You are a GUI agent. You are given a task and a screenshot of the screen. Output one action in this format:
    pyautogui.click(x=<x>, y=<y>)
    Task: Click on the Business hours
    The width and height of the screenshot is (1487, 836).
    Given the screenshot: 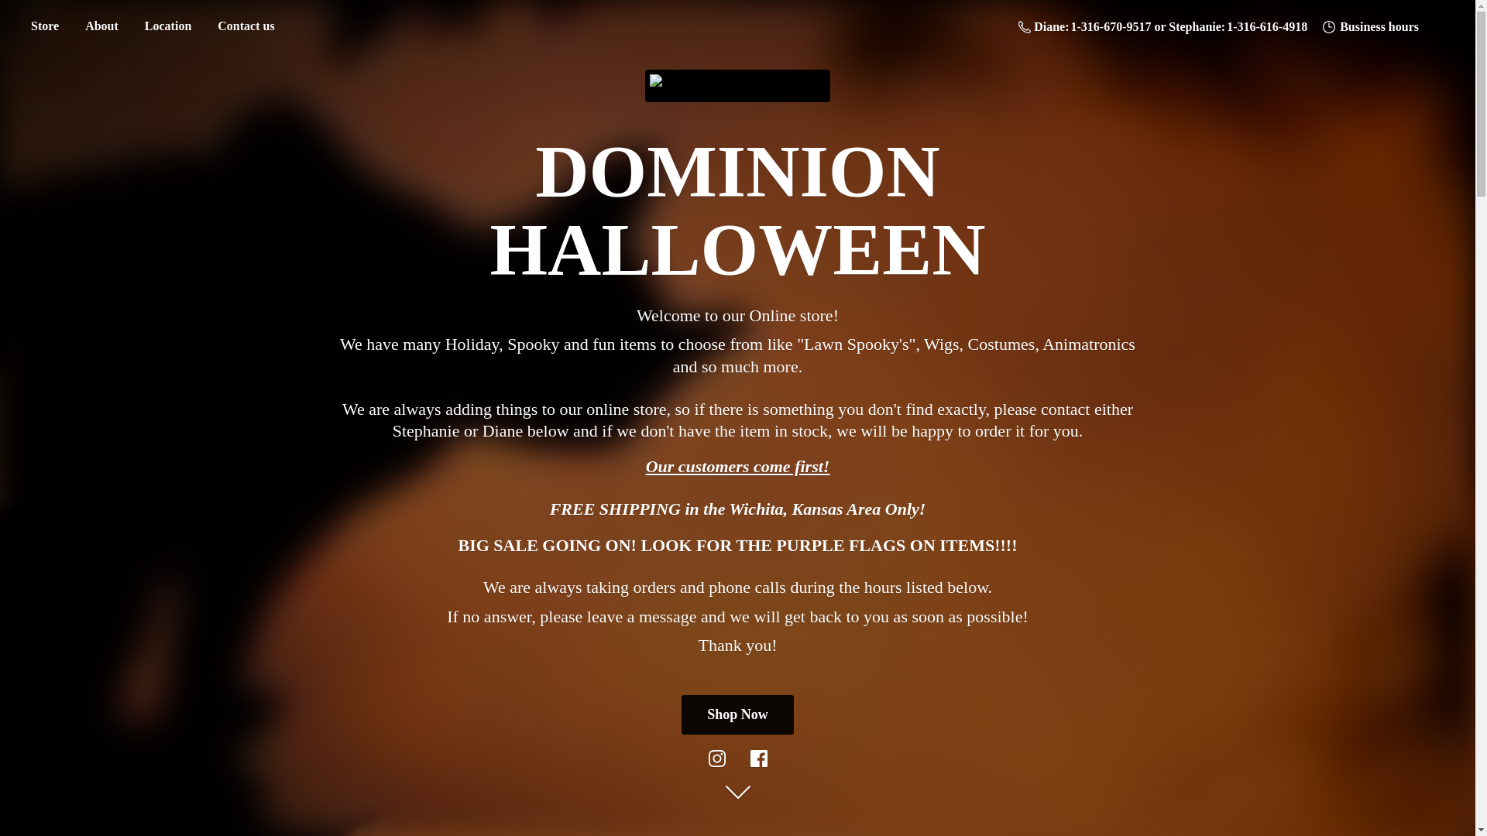 What is the action you would take?
    pyautogui.click(x=1370, y=26)
    